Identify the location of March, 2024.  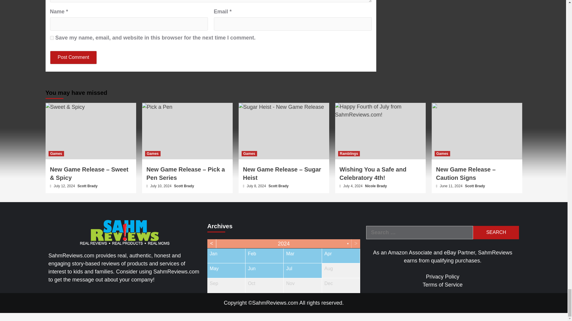
(303, 256).